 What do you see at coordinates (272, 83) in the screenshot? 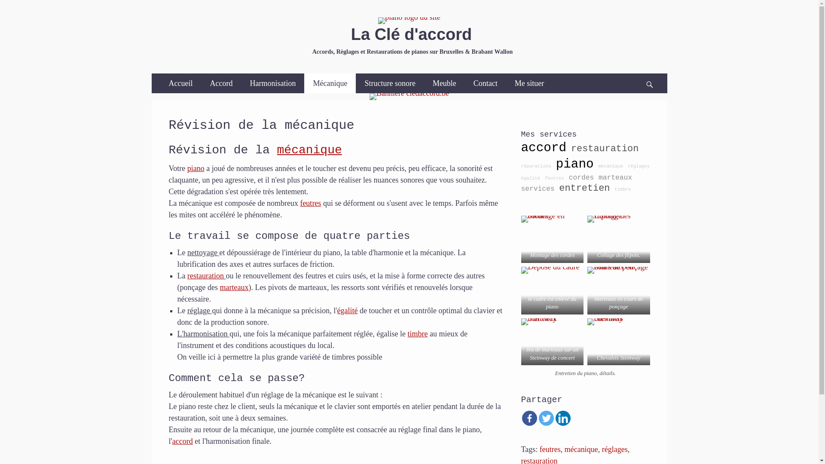
I see `Harmonisation` at bounding box center [272, 83].